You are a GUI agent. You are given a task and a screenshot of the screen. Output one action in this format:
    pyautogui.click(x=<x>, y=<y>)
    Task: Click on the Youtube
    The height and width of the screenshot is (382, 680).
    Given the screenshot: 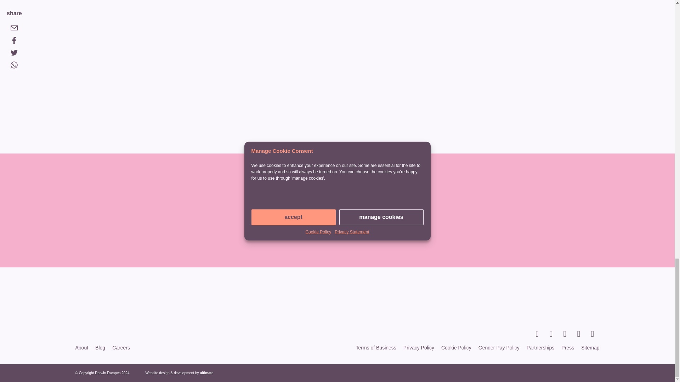 What is the action you would take?
    pyautogui.click(x=582, y=334)
    